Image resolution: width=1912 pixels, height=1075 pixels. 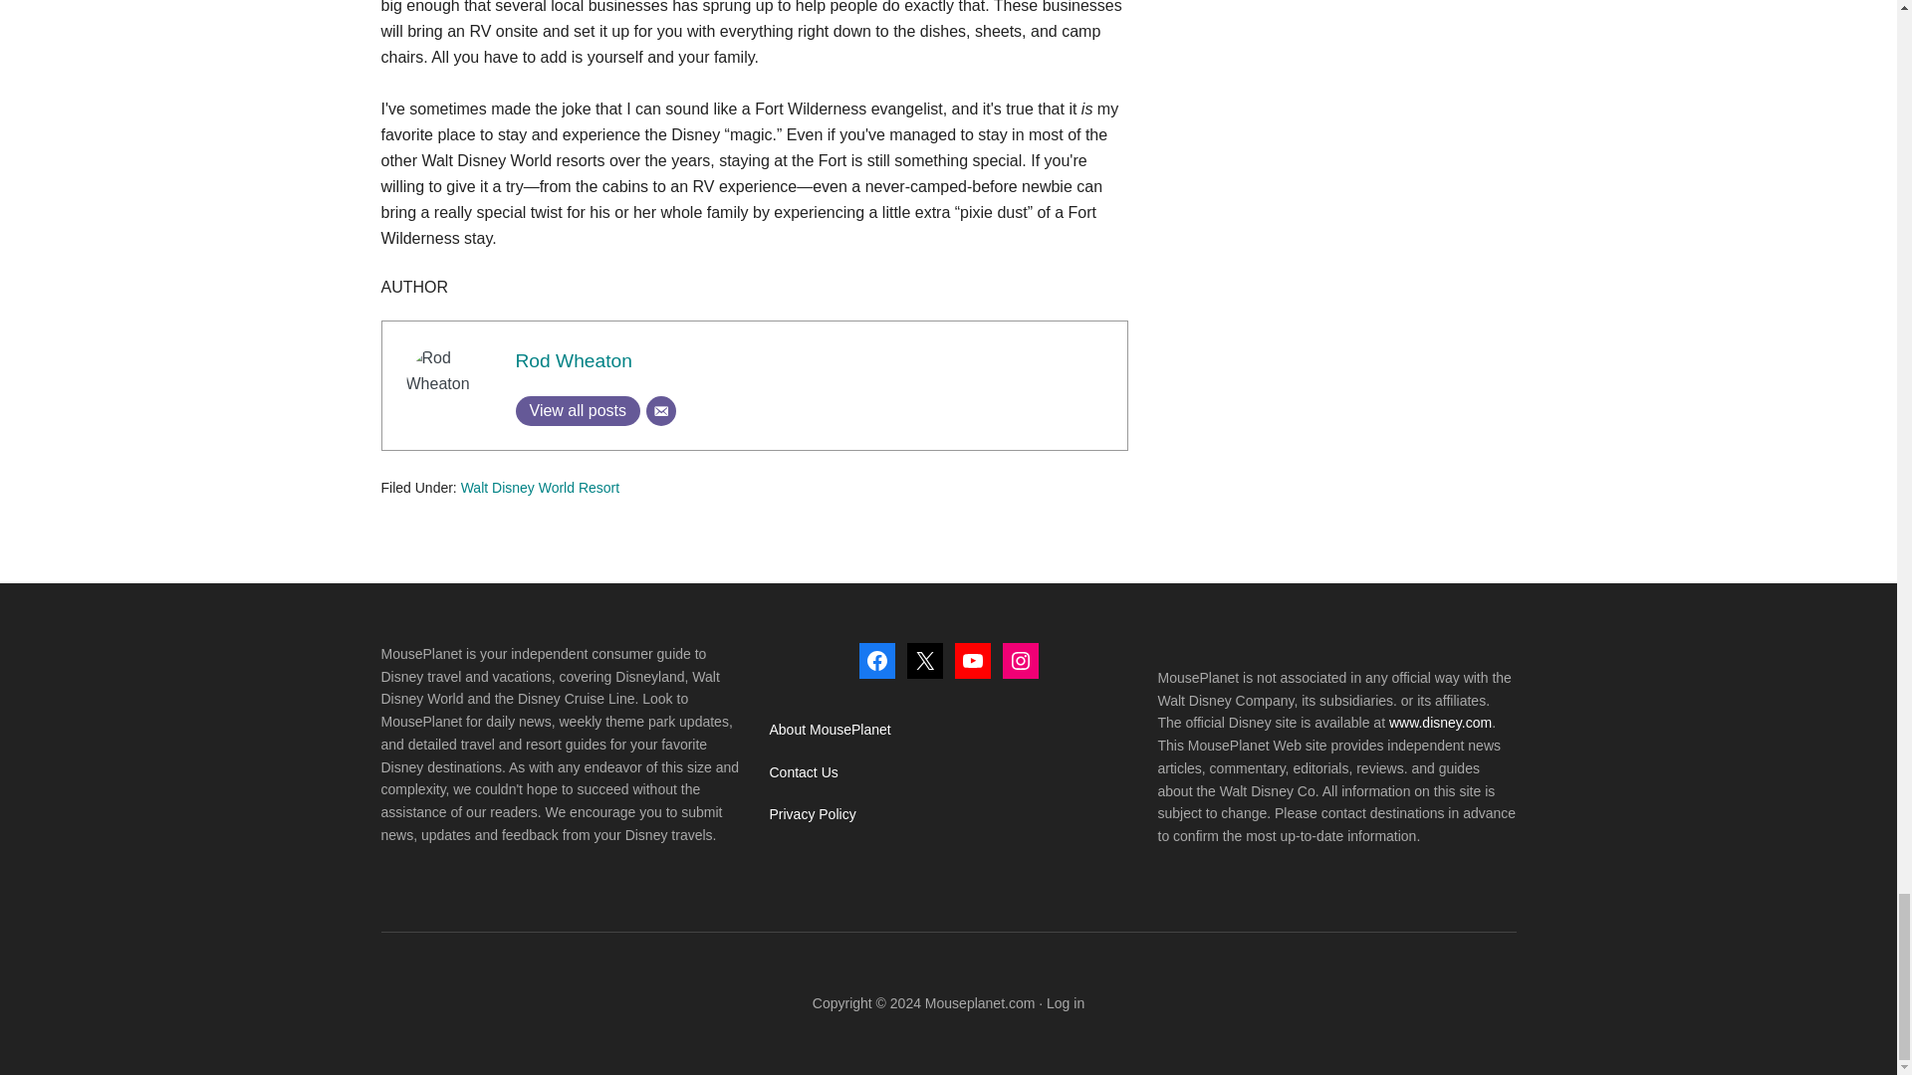 I want to click on Contact Us, so click(x=803, y=772).